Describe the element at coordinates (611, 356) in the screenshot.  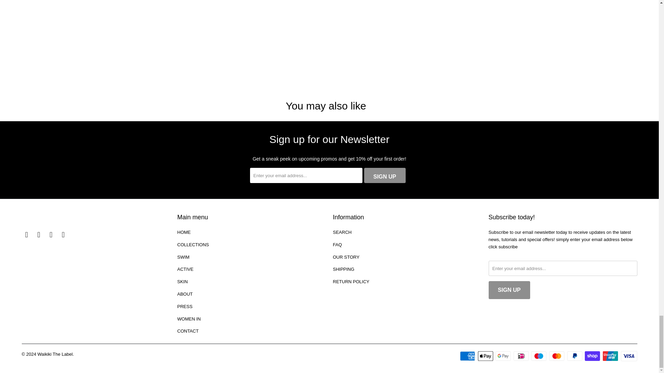
I see `Union Pay` at that location.